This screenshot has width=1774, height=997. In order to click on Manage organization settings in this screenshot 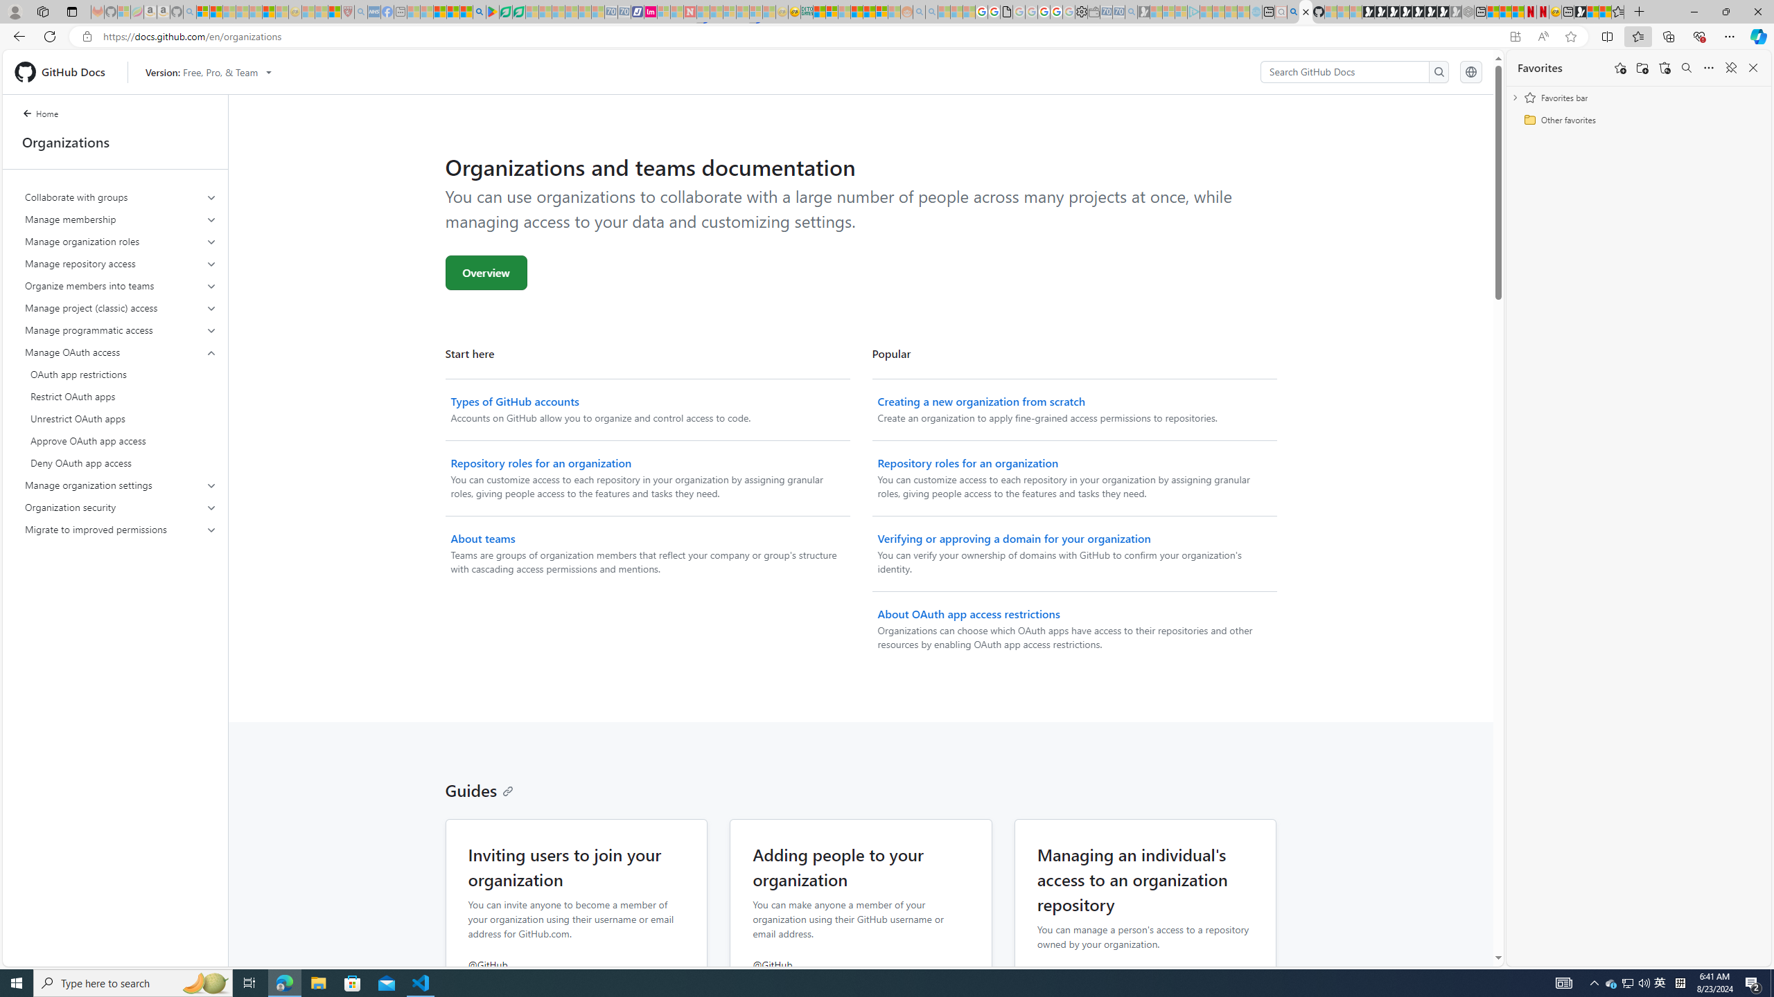, I will do `click(121, 485)`.